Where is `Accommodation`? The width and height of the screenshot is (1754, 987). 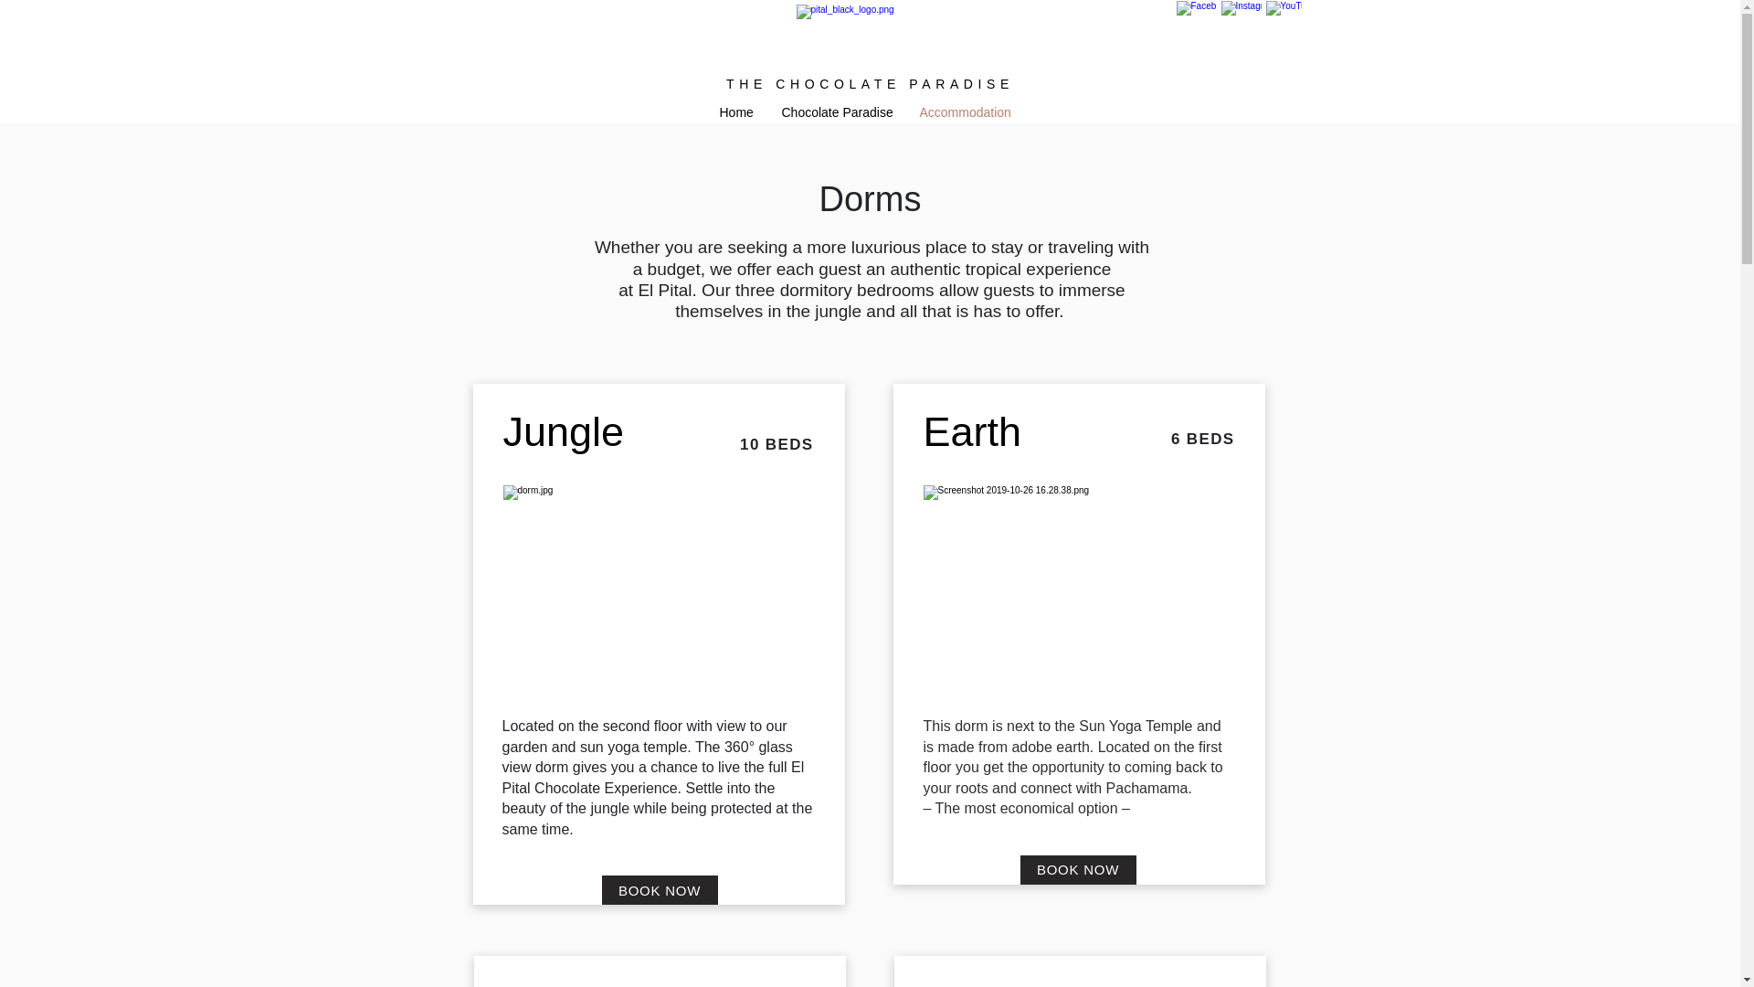
Accommodation is located at coordinates (967, 111).